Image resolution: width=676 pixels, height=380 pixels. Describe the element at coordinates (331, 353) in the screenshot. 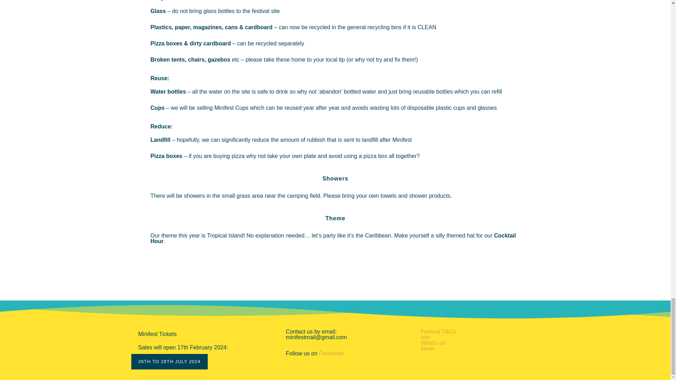

I see `Facebook` at that location.